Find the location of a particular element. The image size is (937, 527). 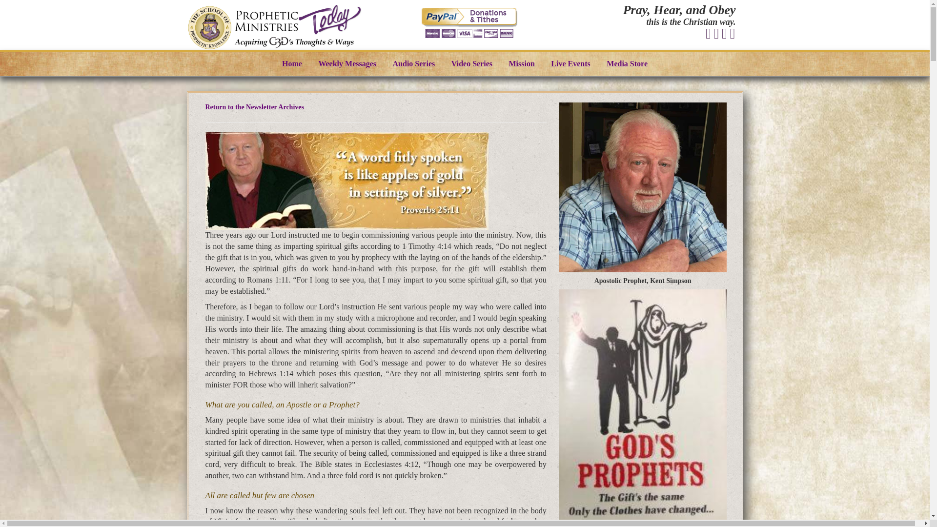

Audio Series is located at coordinates (414, 63).